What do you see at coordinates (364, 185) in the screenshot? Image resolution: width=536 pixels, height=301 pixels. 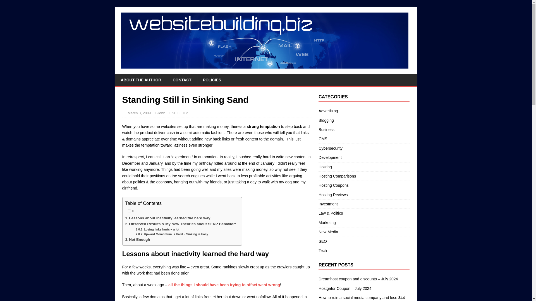 I see `Hosting Coupons` at bounding box center [364, 185].